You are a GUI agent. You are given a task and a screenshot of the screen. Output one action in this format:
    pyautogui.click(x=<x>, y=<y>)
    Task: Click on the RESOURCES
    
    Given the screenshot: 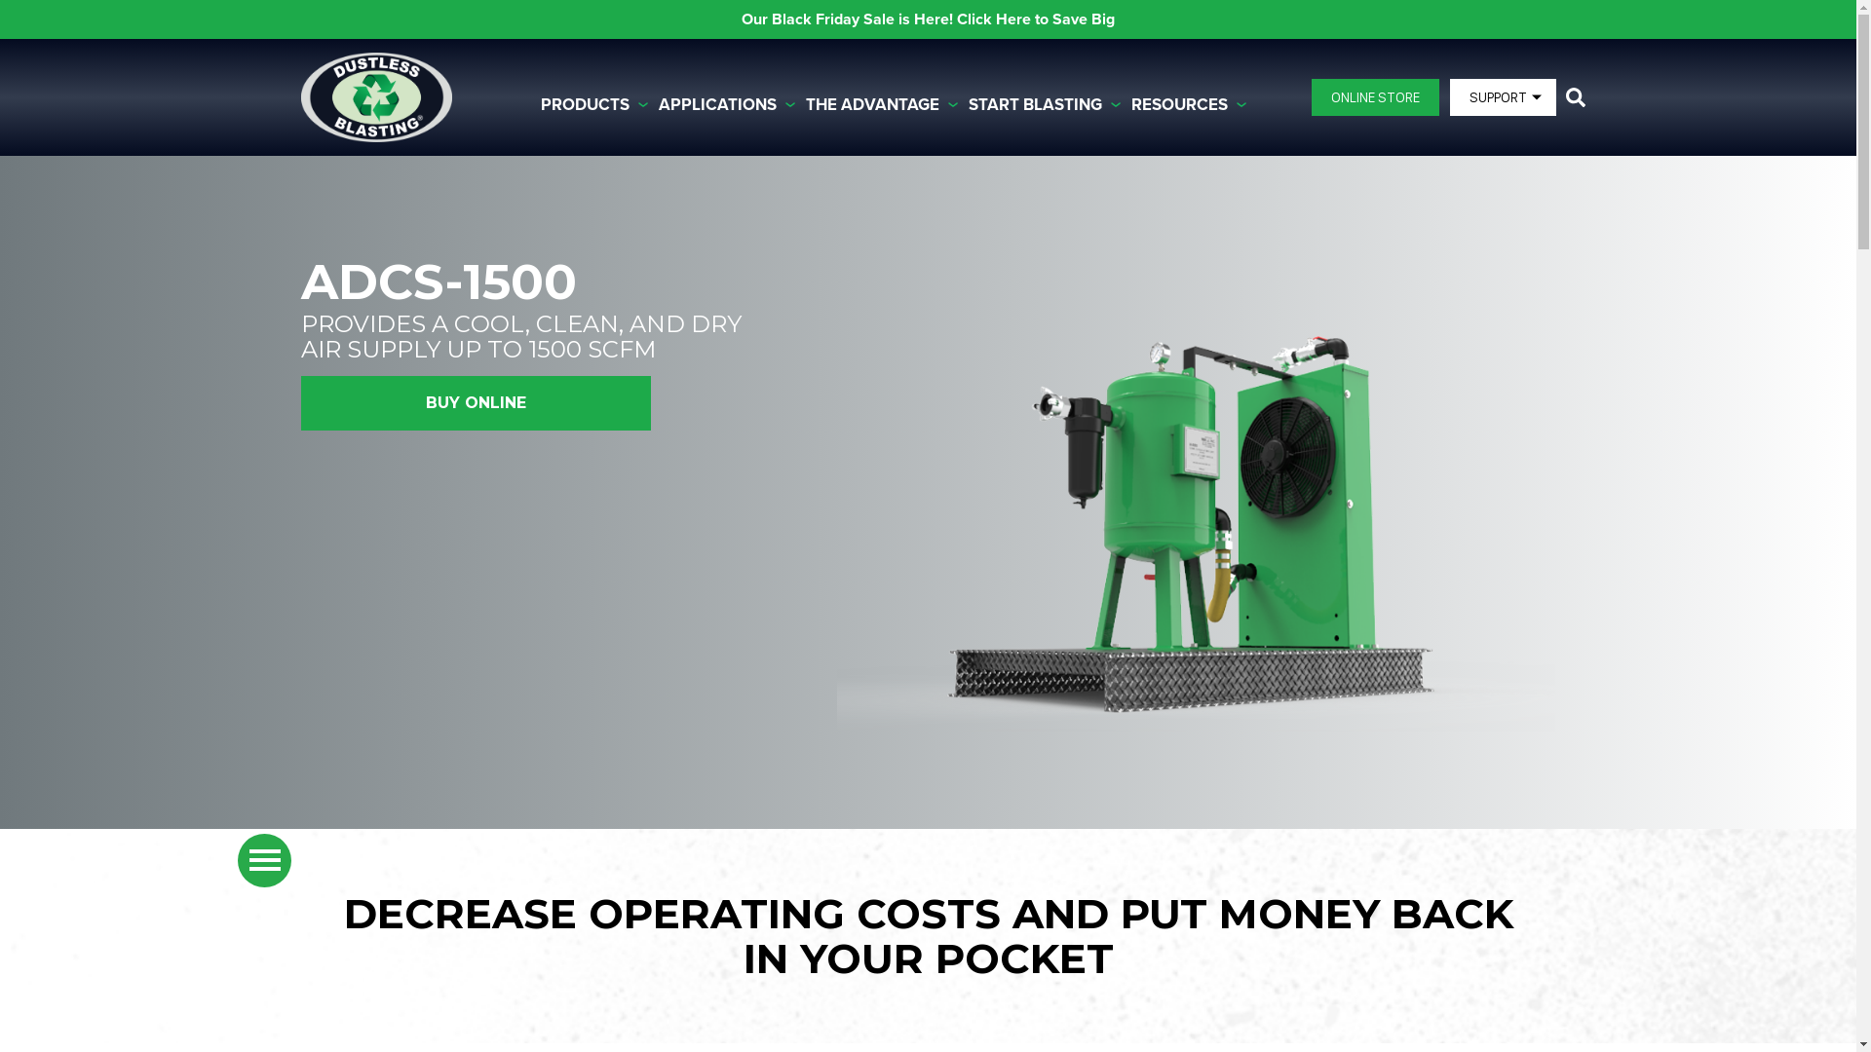 What is the action you would take?
    pyautogui.click(x=1193, y=105)
    